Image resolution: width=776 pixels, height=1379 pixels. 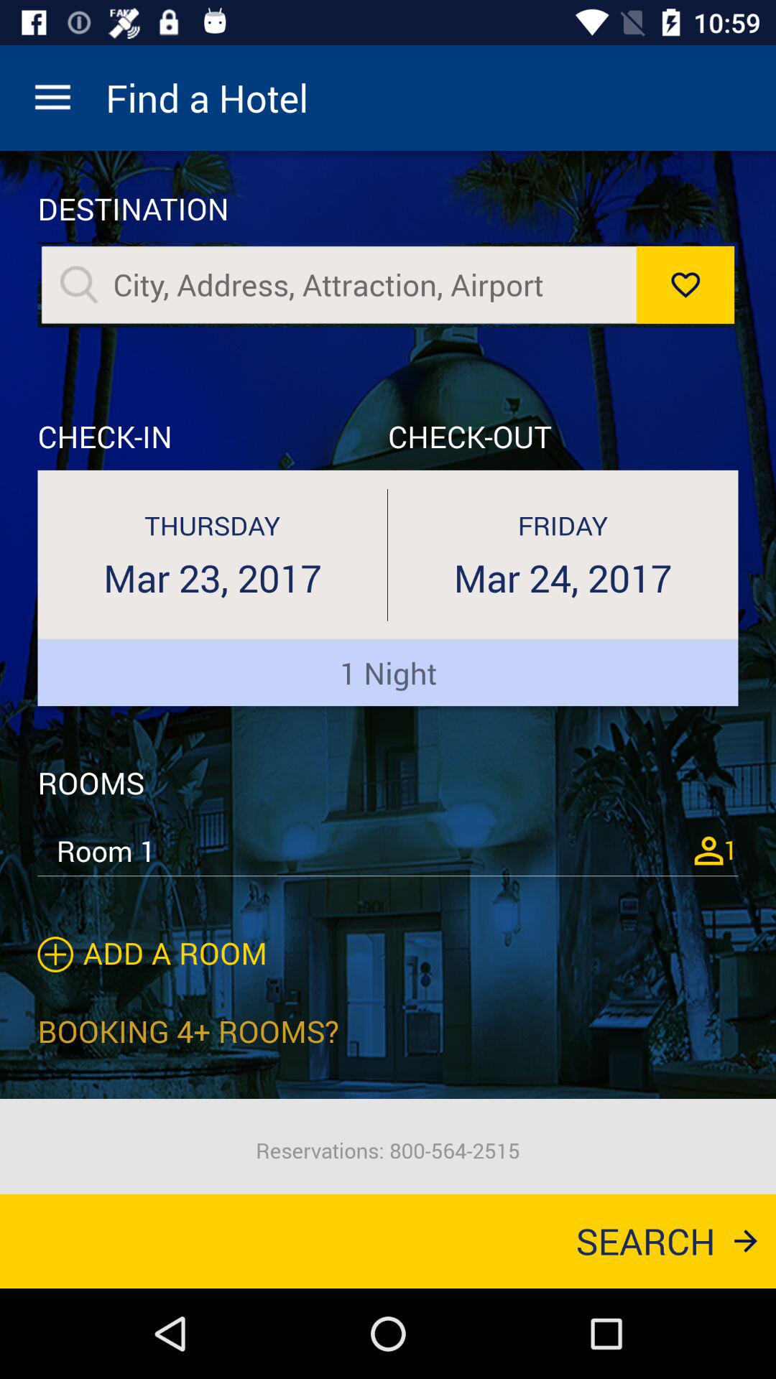 What do you see at coordinates (685, 284) in the screenshot?
I see `like option` at bounding box center [685, 284].